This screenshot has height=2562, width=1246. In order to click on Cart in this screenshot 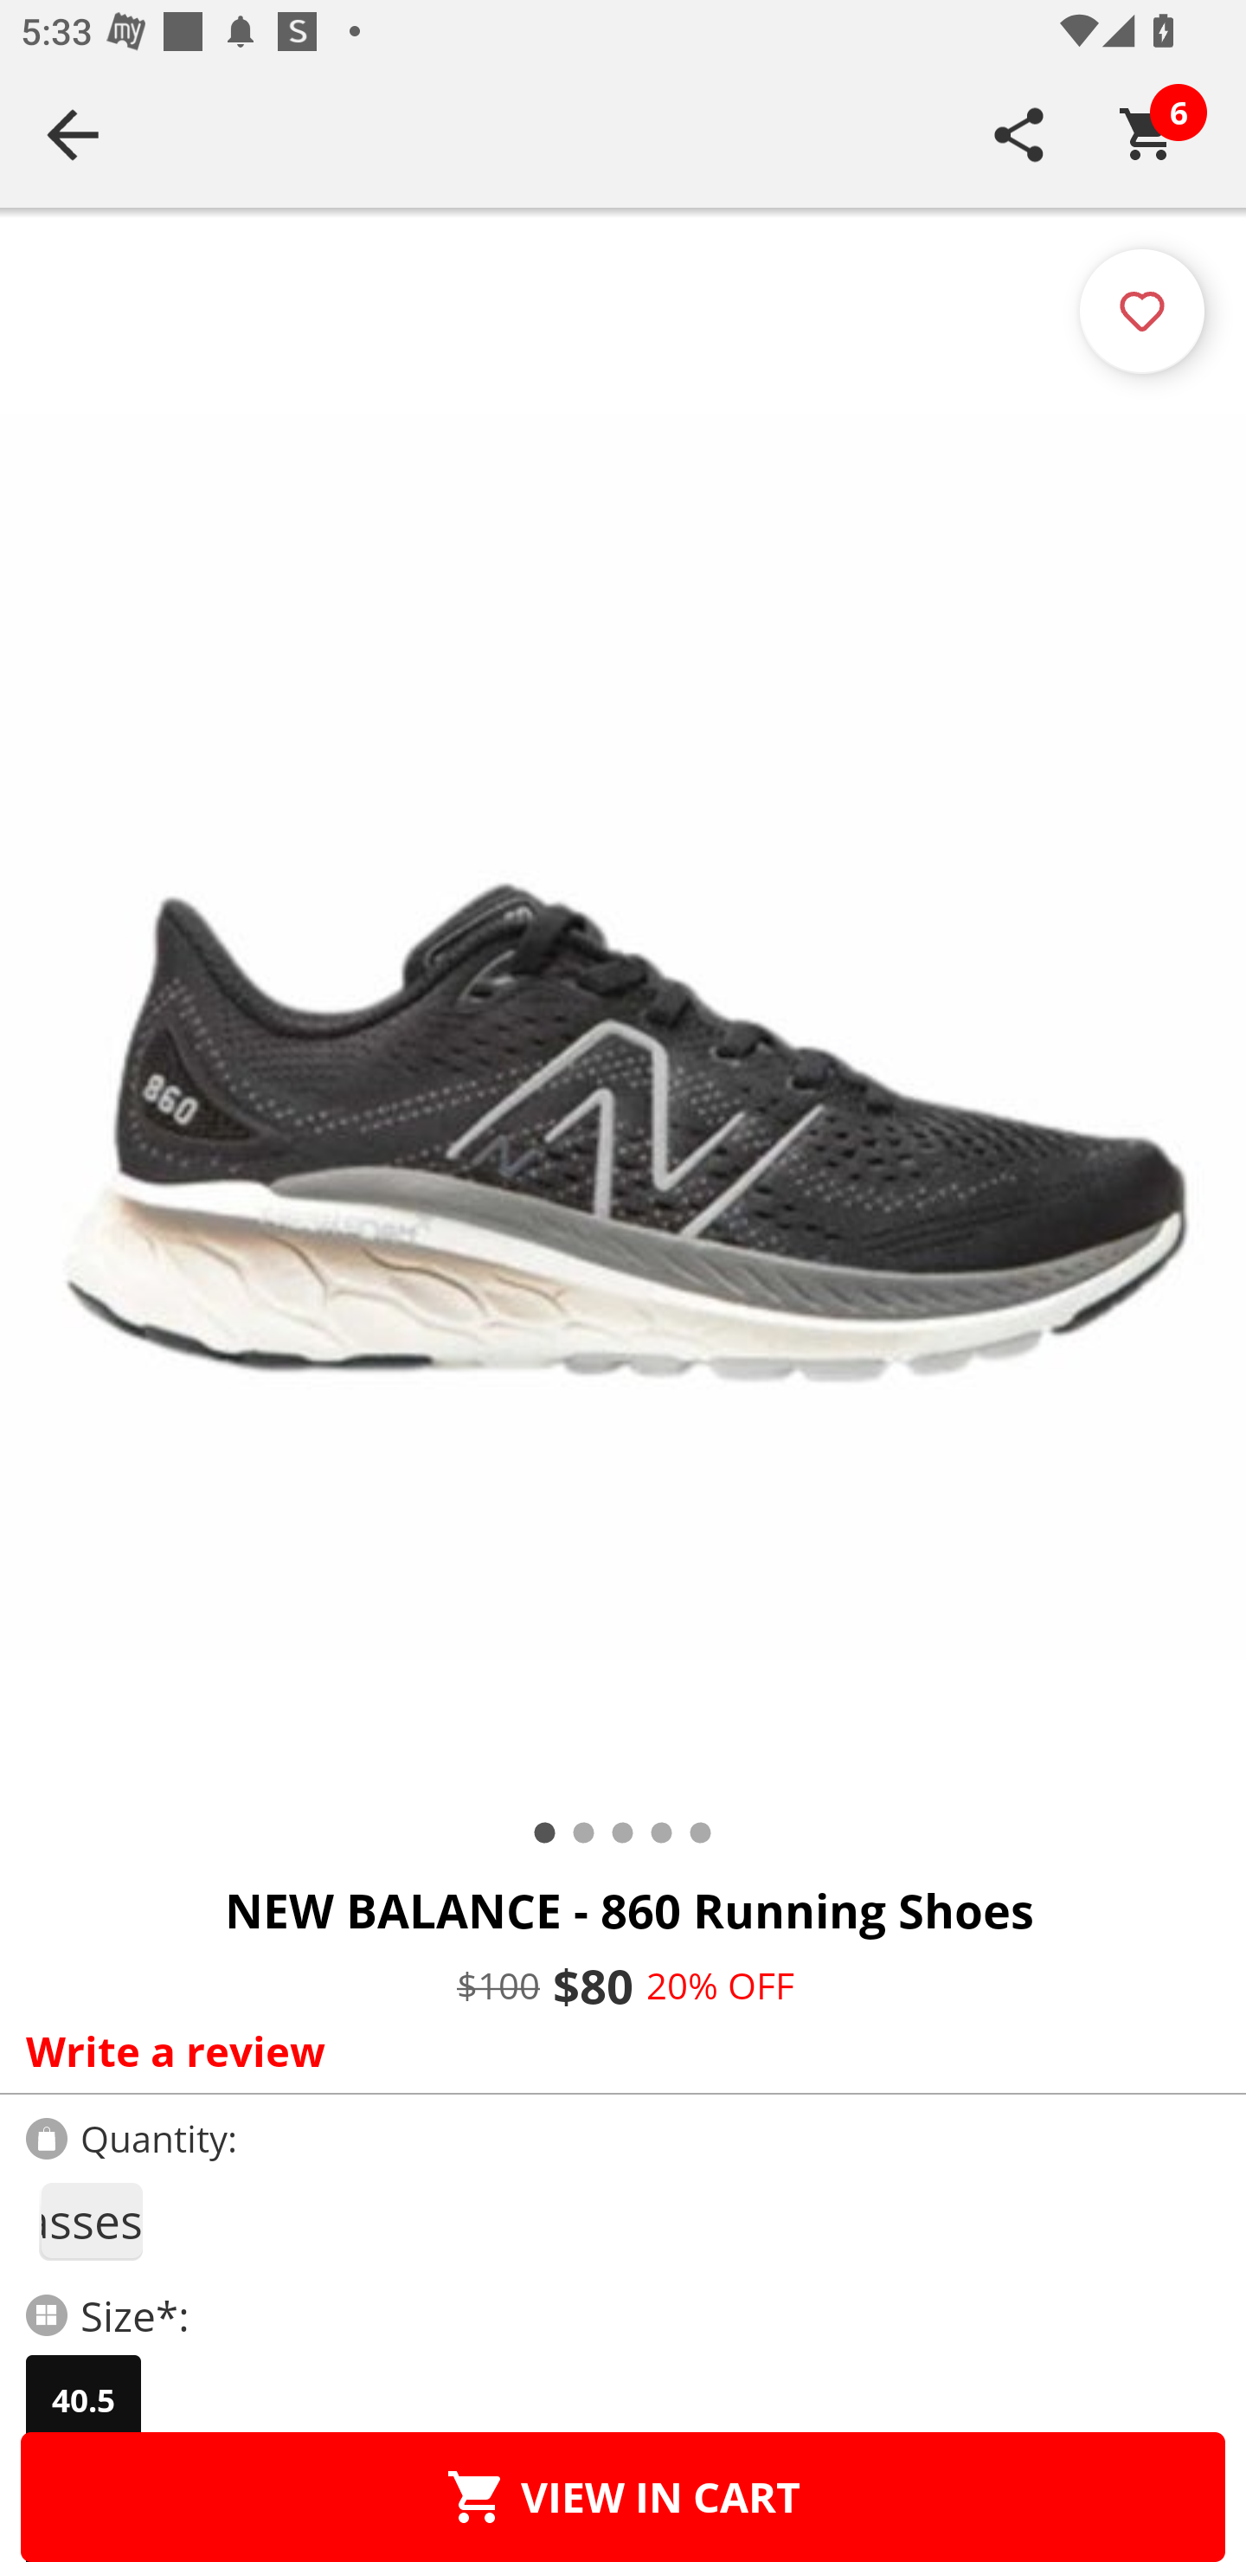, I will do `click(1148, 134)`.